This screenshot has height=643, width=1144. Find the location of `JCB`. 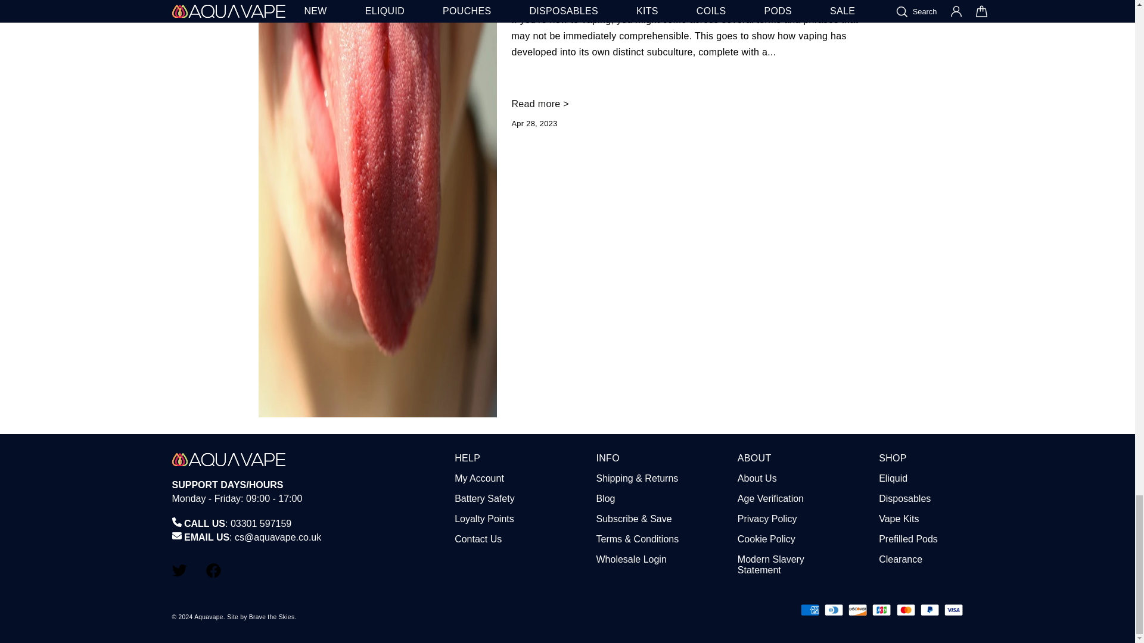

JCB is located at coordinates (881, 610).